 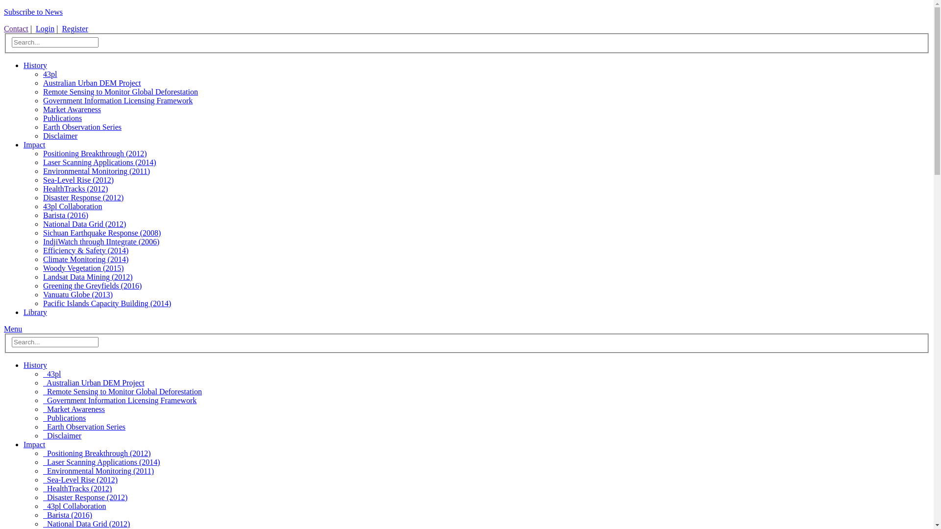 What do you see at coordinates (74, 506) in the screenshot?
I see `  43pl Collaboration` at bounding box center [74, 506].